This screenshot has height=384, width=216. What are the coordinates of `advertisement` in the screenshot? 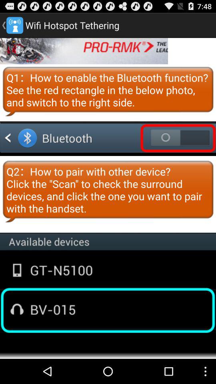 It's located at (84, 51).